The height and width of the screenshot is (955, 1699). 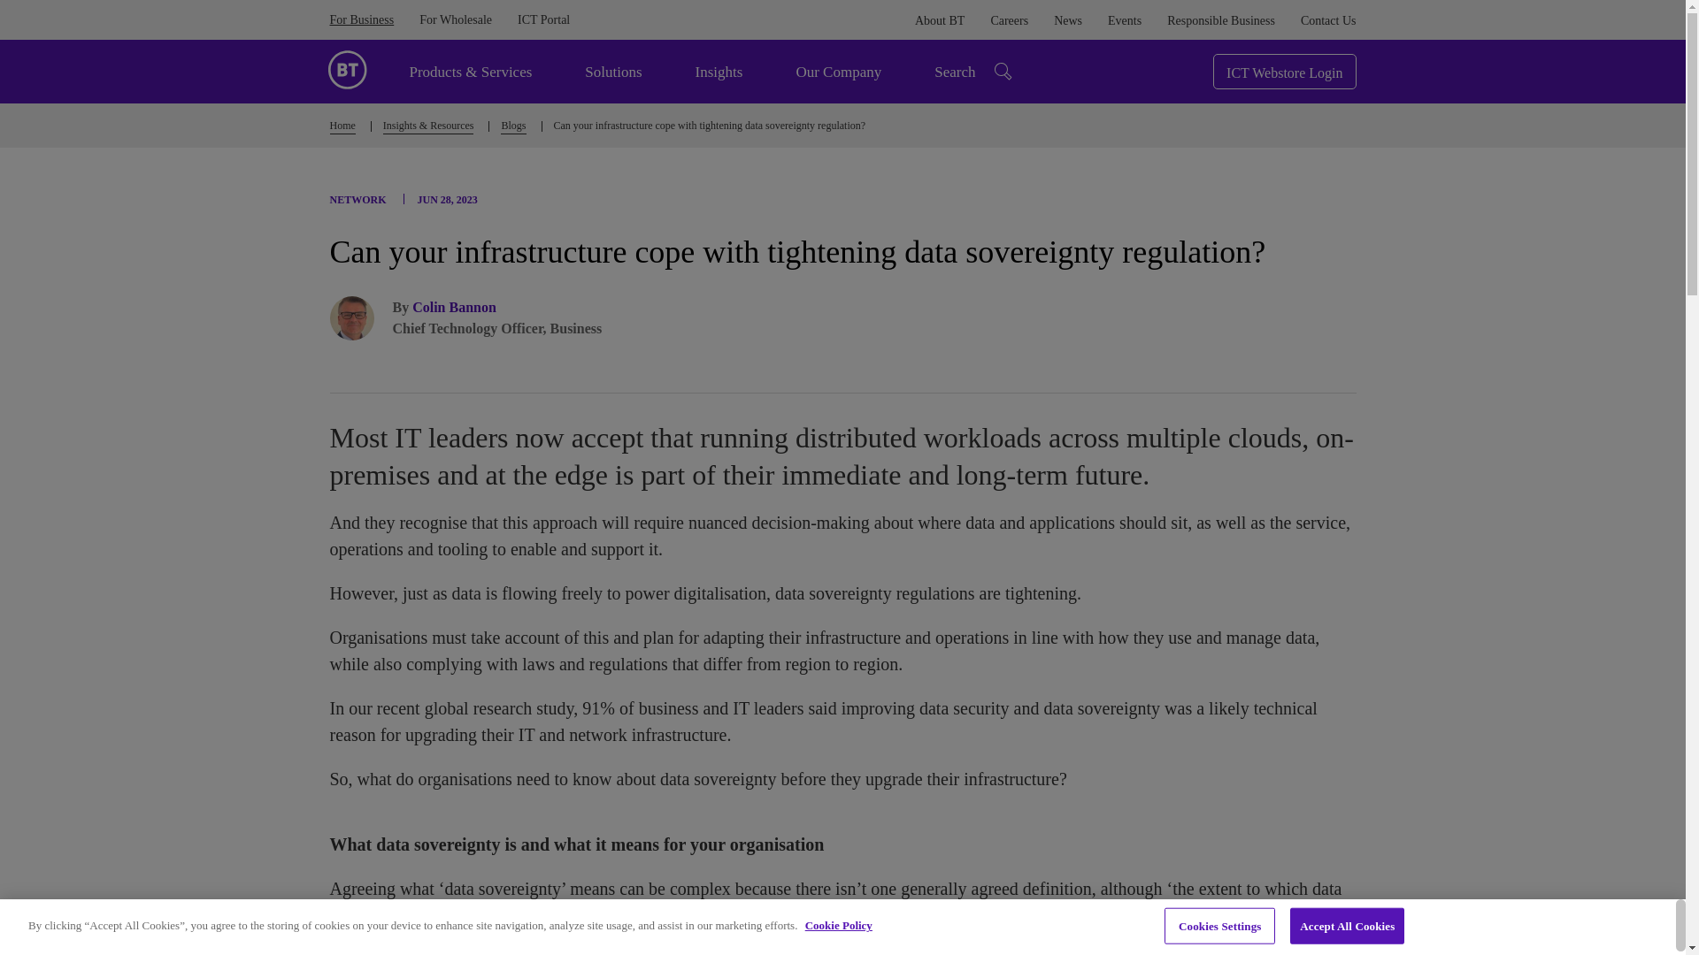 What do you see at coordinates (456, 19) in the screenshot?
I see `For Wholesale` at bounding box center [456, 19].